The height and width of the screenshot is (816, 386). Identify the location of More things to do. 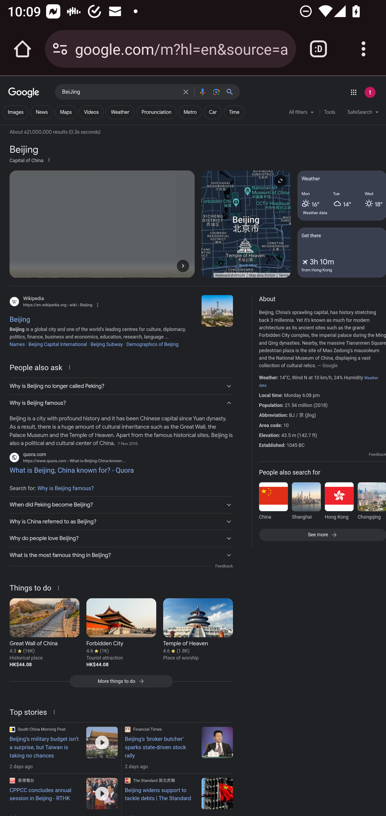
(121, 684).